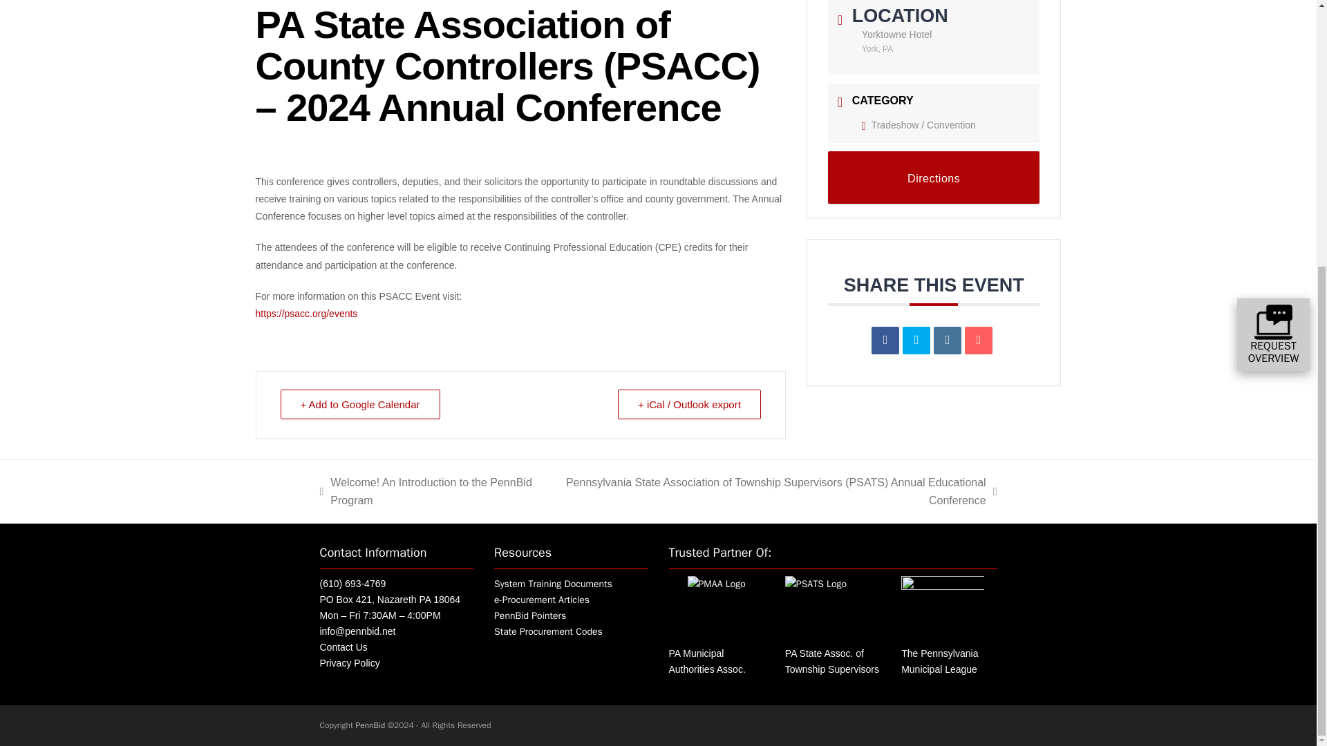 The width and height of the screenshot is (1327, 746). What do you see at coordinates (979, 341) in the screenshot?
I see `Email` at bounding box center [979, 341].